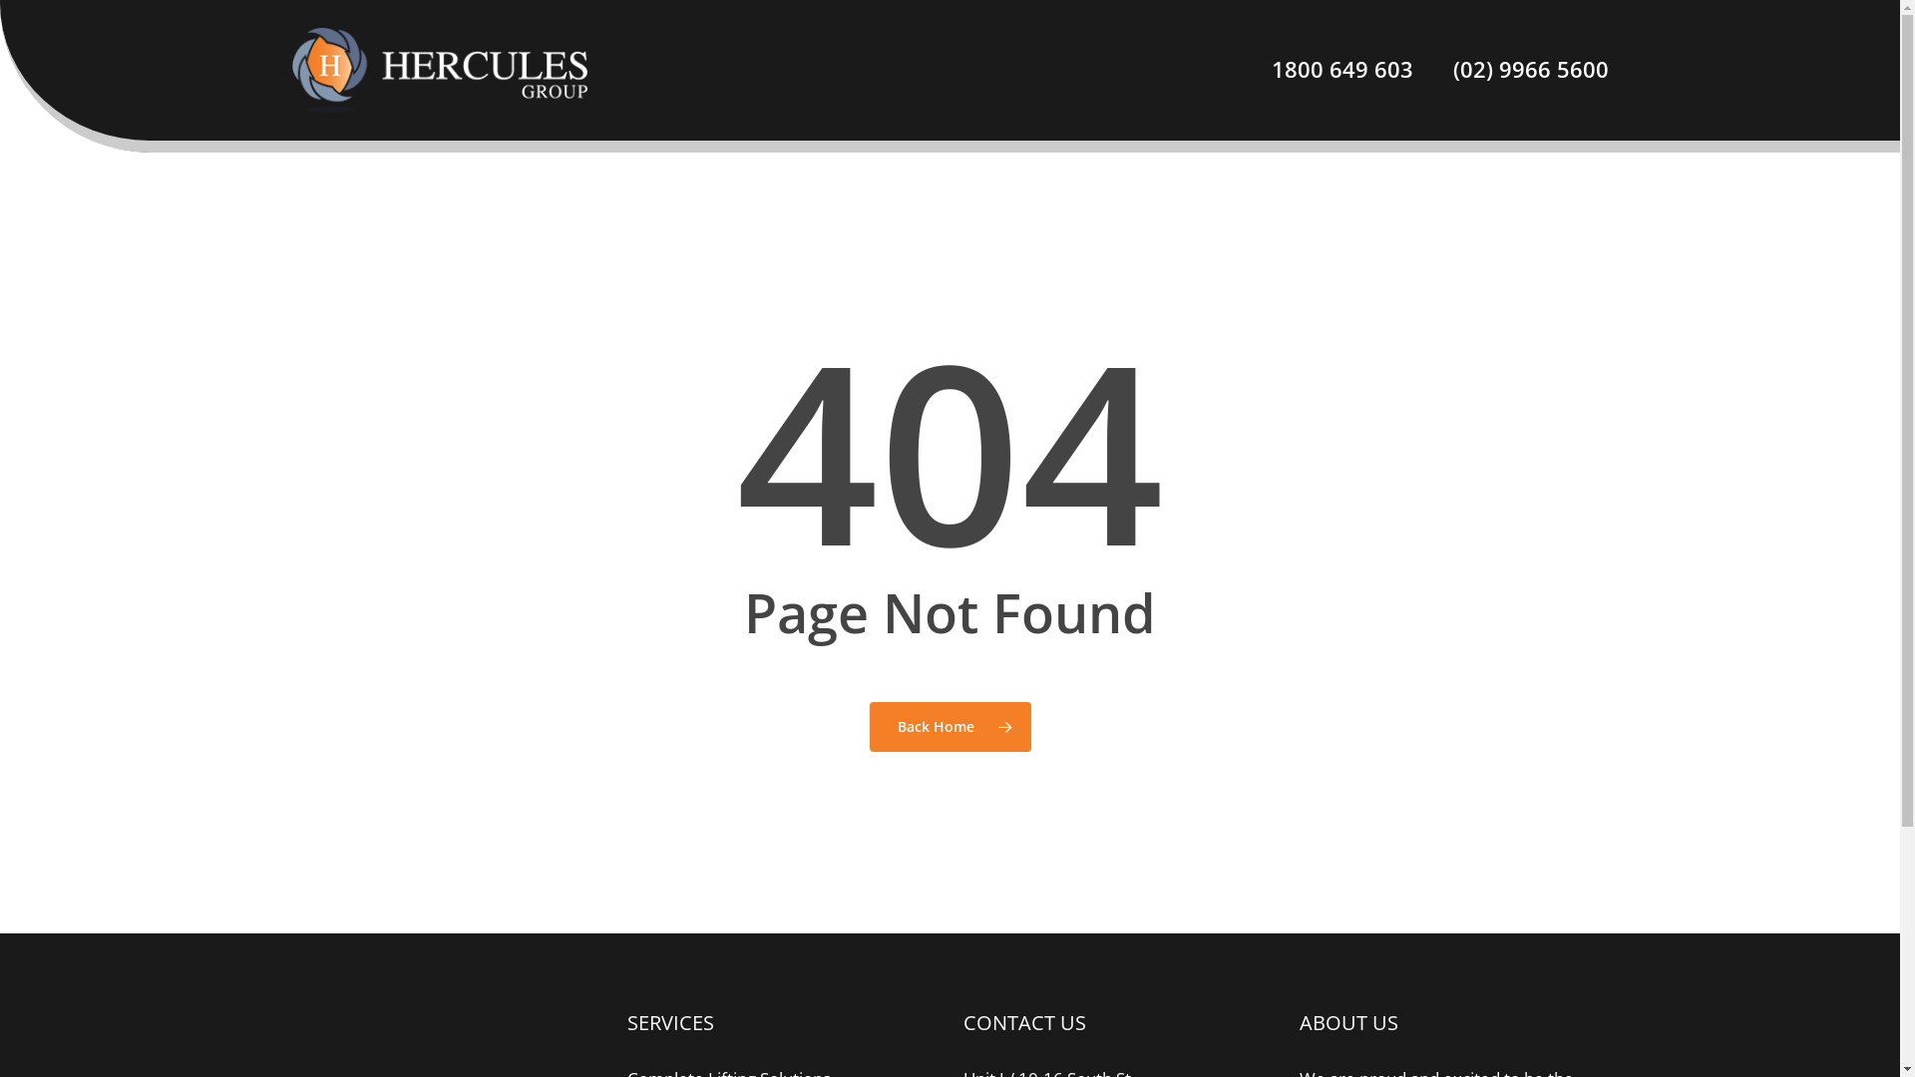 The image size is (1915, 1077). Describe the element at coordinates (1520, 70) in the screenshot. I see `(02) 9966 5600` at that location.